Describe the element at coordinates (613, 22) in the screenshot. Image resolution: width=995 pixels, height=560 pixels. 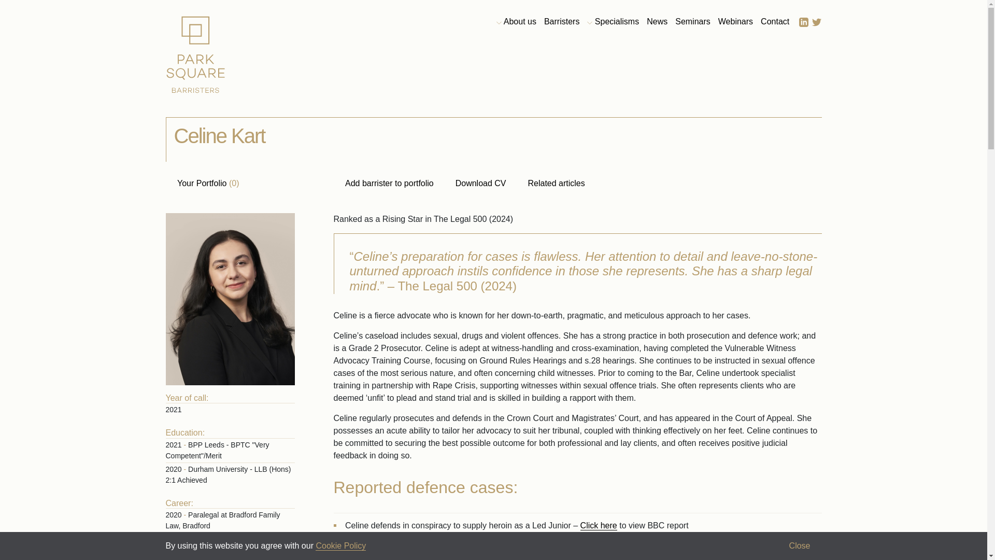
I see `Specialisms` at that location.